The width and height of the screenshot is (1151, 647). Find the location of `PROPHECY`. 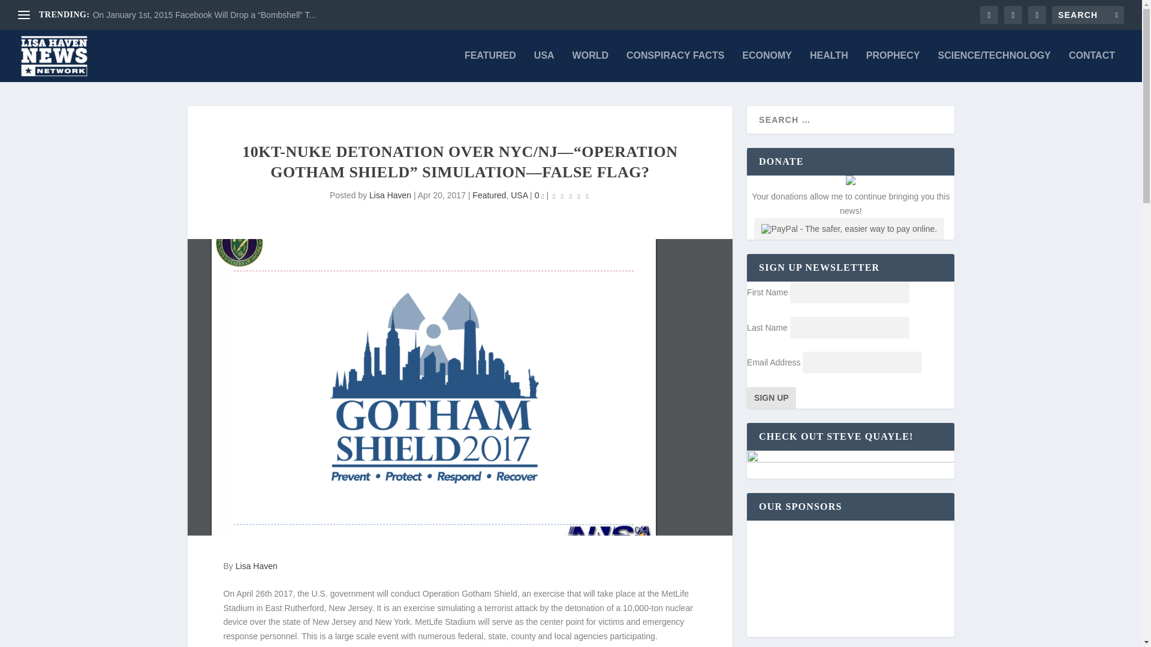

PROPHECY is located at coordinates (893, 66).